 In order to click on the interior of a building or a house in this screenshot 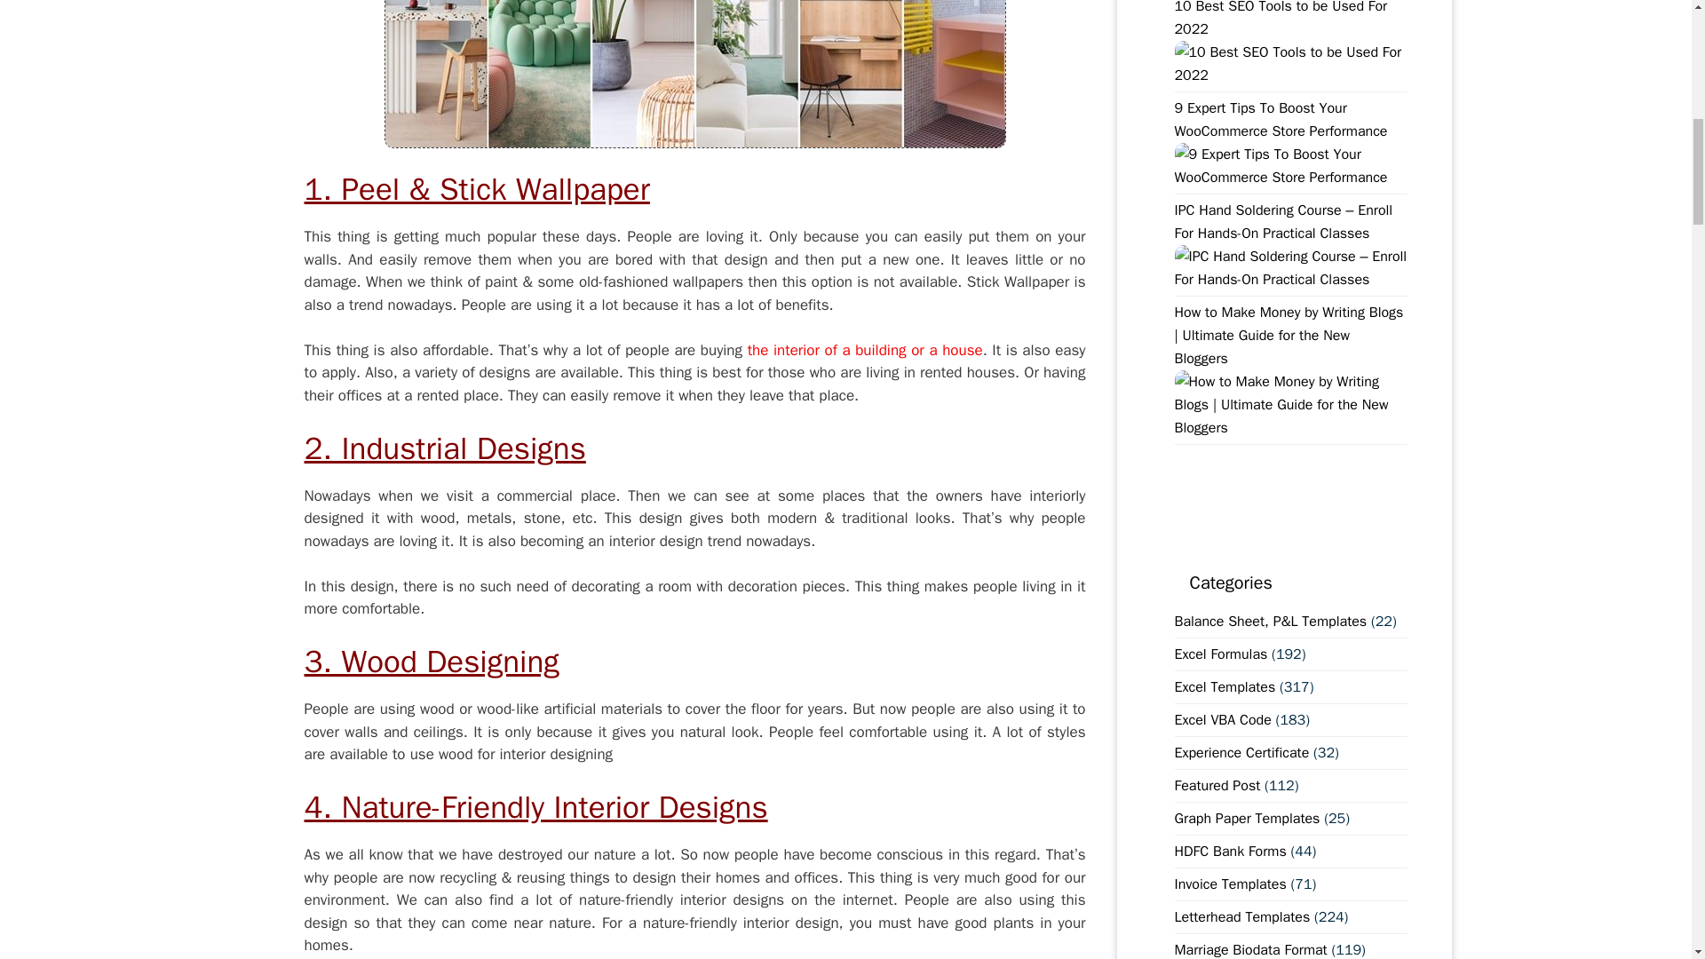, I will do `click(865, 350)`.